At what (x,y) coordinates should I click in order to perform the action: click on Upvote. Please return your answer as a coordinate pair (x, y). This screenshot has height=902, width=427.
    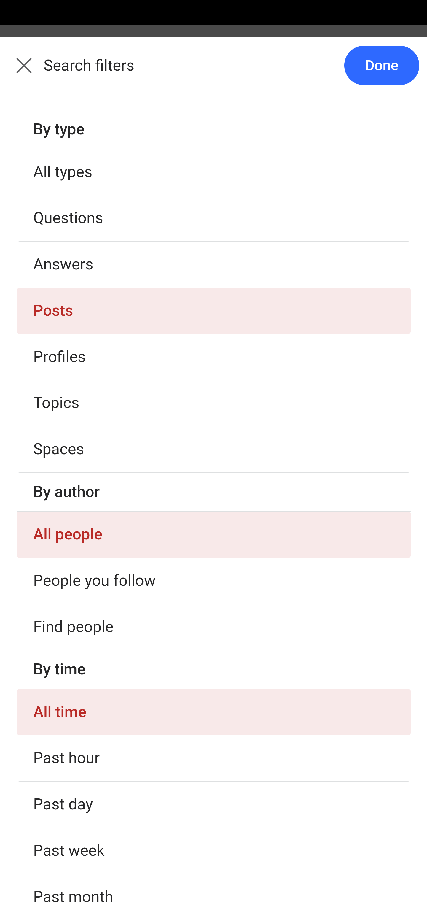
    Looking at the image, I should click on (77, 313).